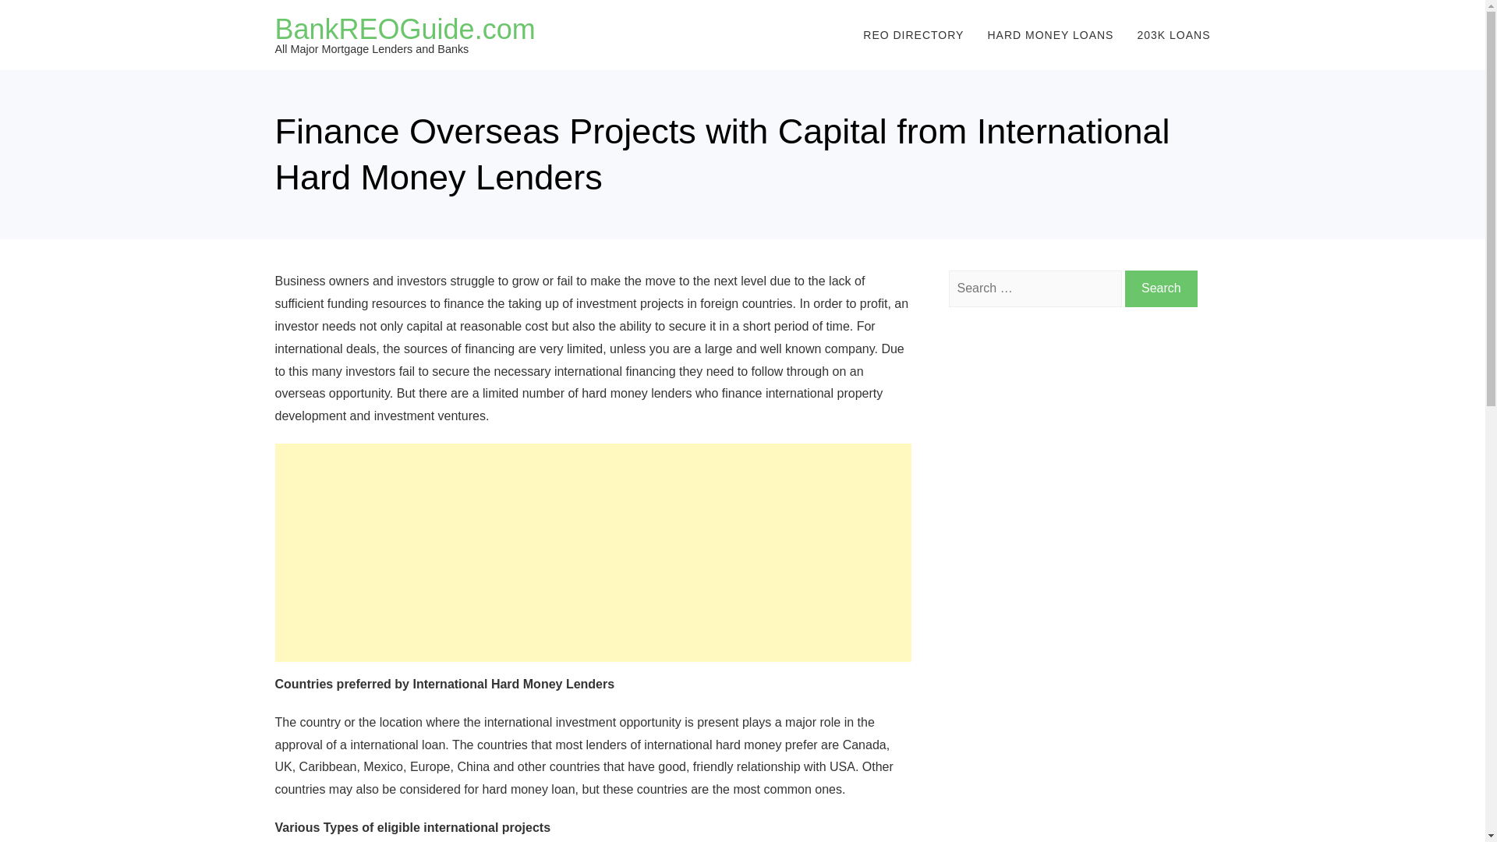 Image resolution: width=1497 pixels, height=842 pixels. Describe the element at coordinates (1173, 34) in the screenshot. I see `203K LOANS` at that location.